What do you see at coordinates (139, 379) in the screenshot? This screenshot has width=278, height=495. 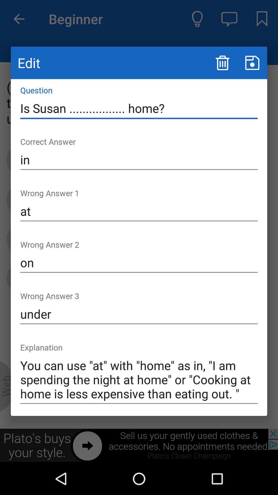 I see `jump until you can use item` at bounding box center [139, 379].